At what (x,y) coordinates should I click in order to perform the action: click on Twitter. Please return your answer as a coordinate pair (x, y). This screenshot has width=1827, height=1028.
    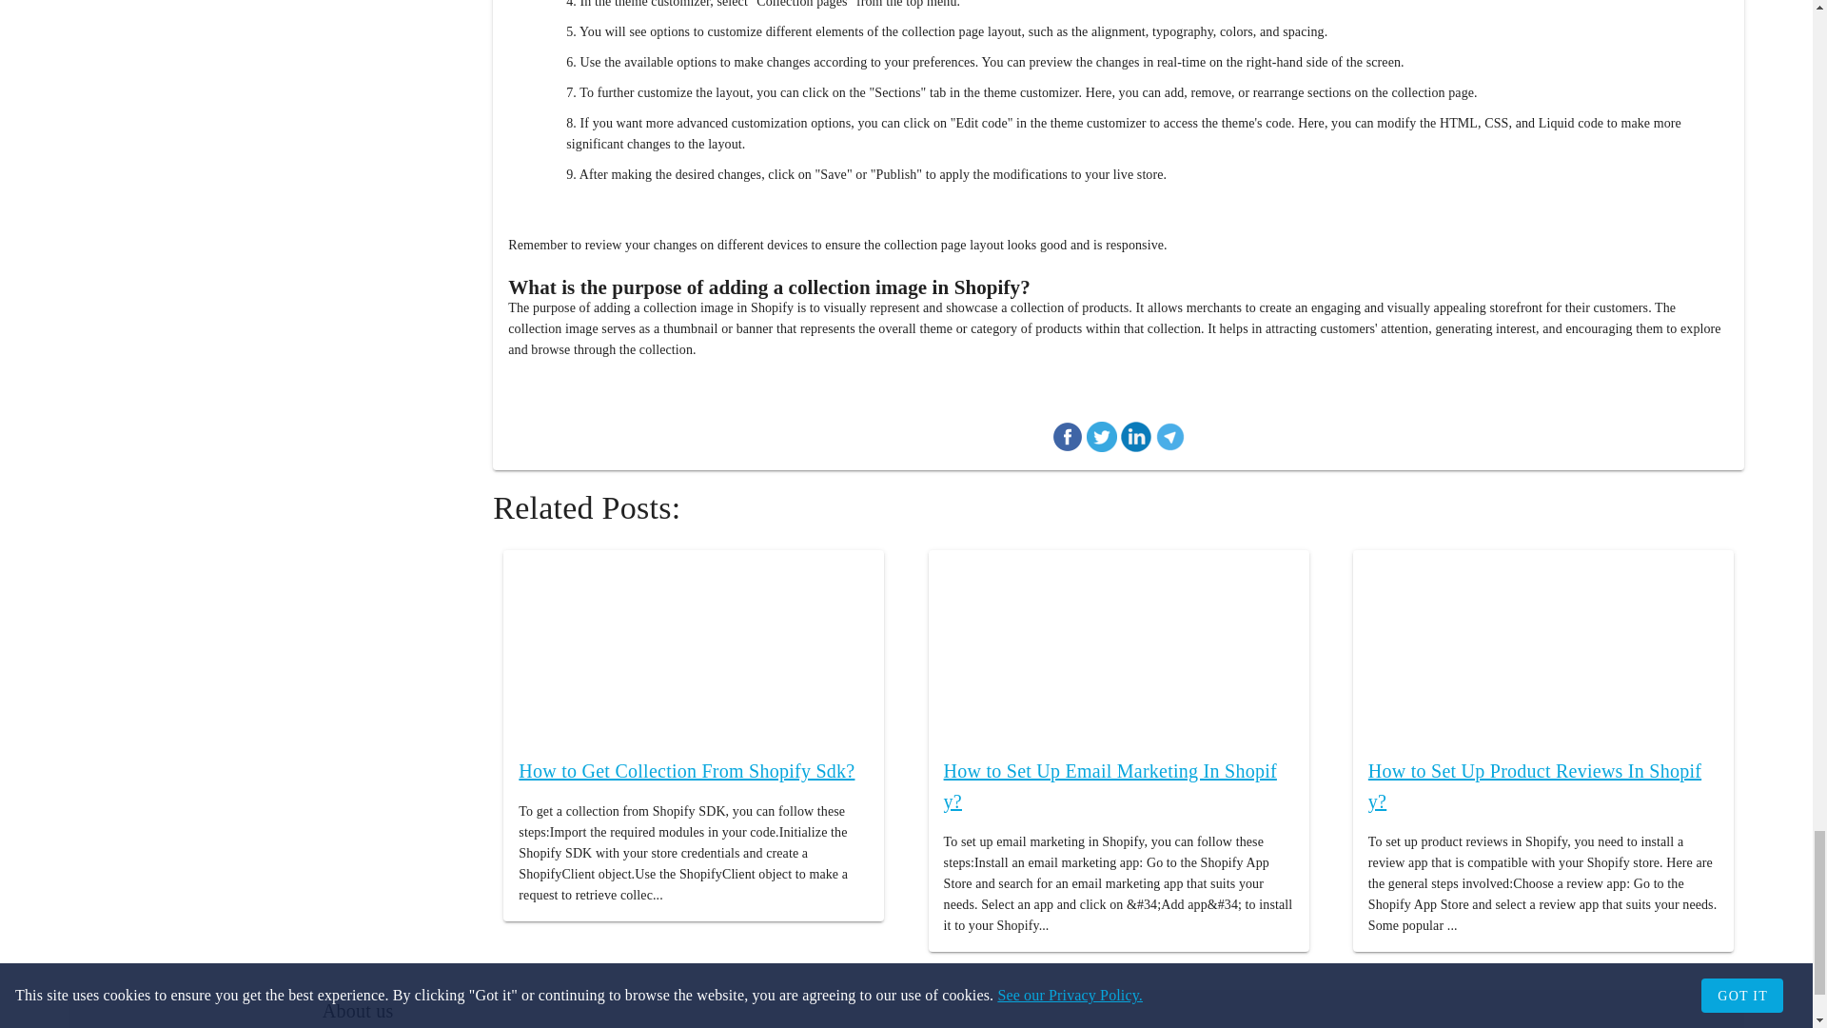
    Looking at the image, I should click on (1102, 440).